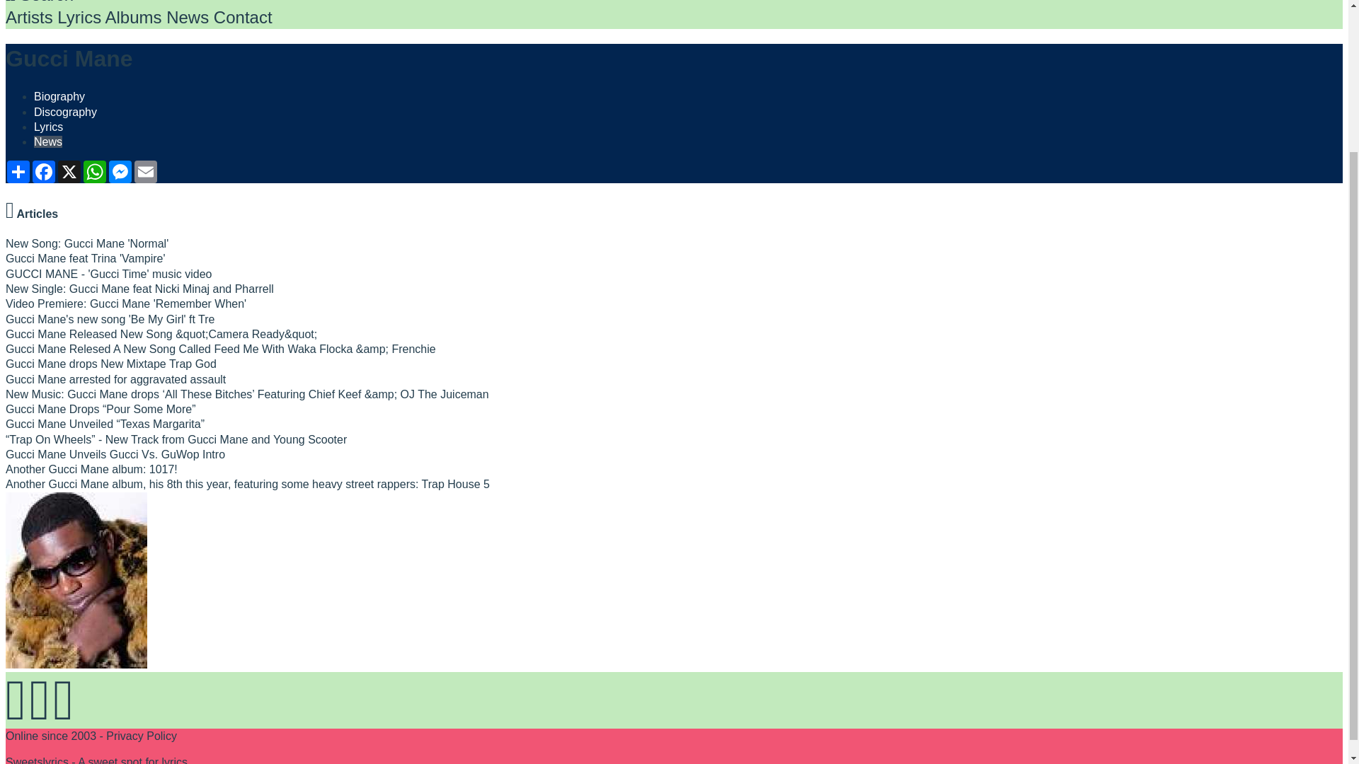  What do you see at coordinates (146, 171) in the screenshot?
I see `Mail link` at bounding box center [146, 171].